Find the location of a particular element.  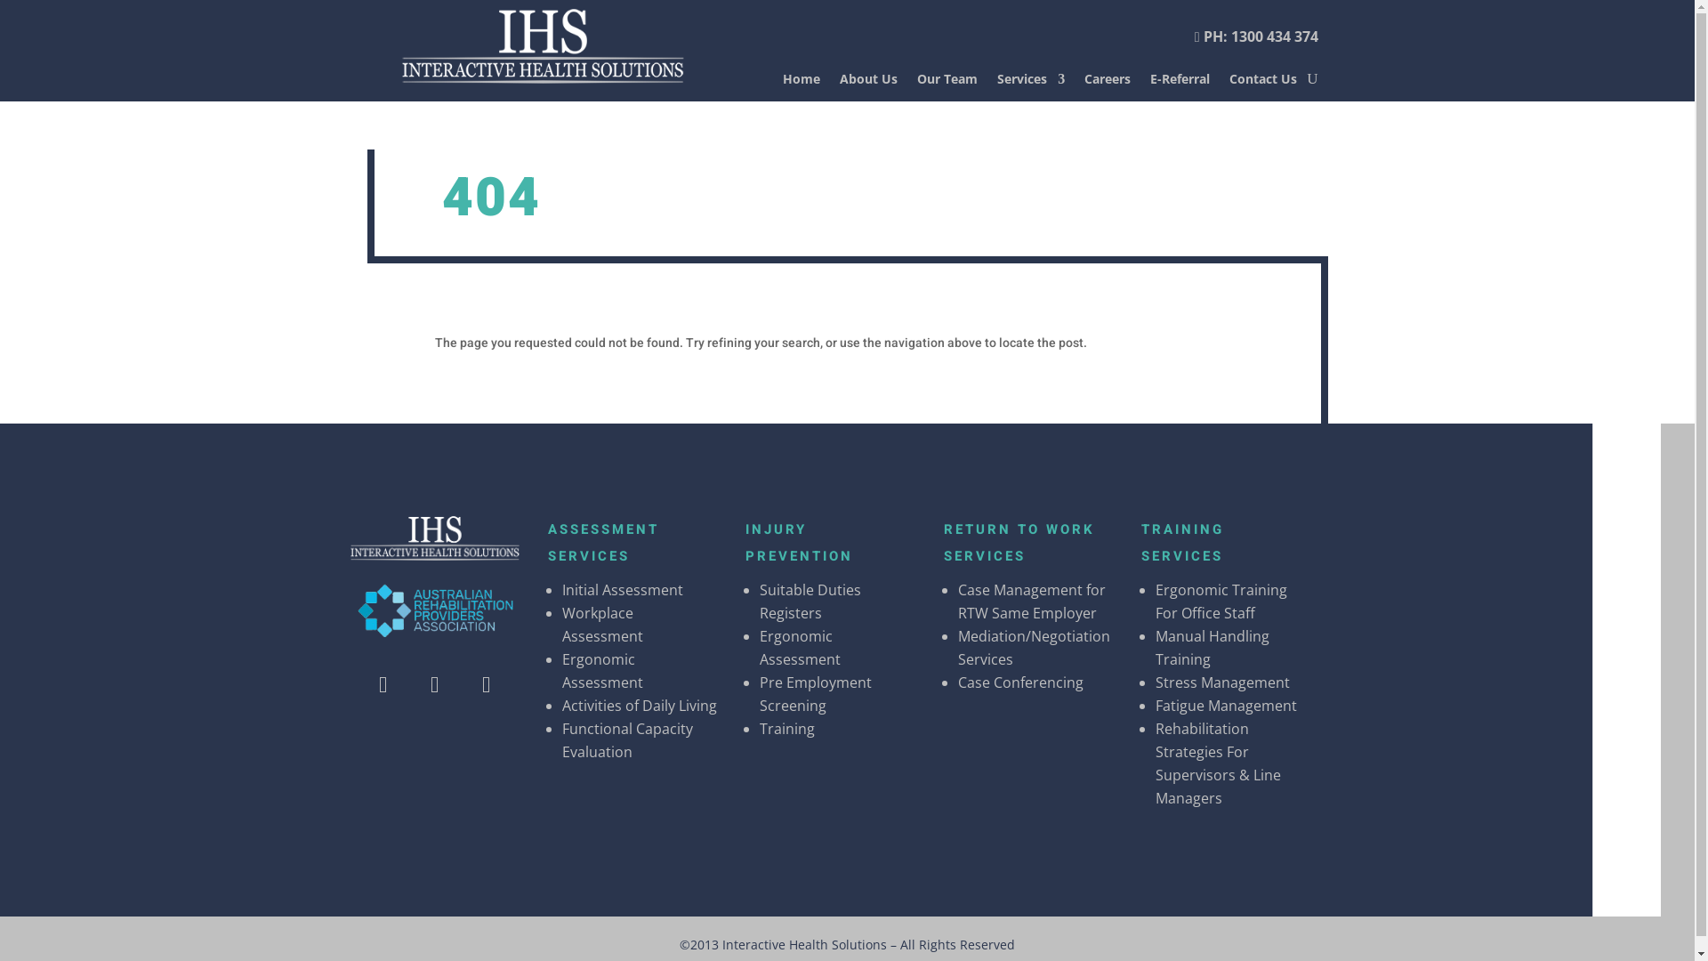

Home is located at coordinates (802, 83).